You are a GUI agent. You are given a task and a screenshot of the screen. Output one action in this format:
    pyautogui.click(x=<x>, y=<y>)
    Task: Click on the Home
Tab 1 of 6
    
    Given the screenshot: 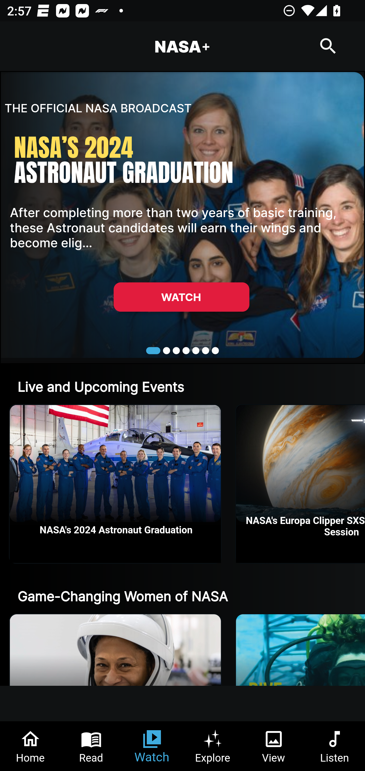 What is the action you would take?
    pyautogui.click(x=30, y=746)
    